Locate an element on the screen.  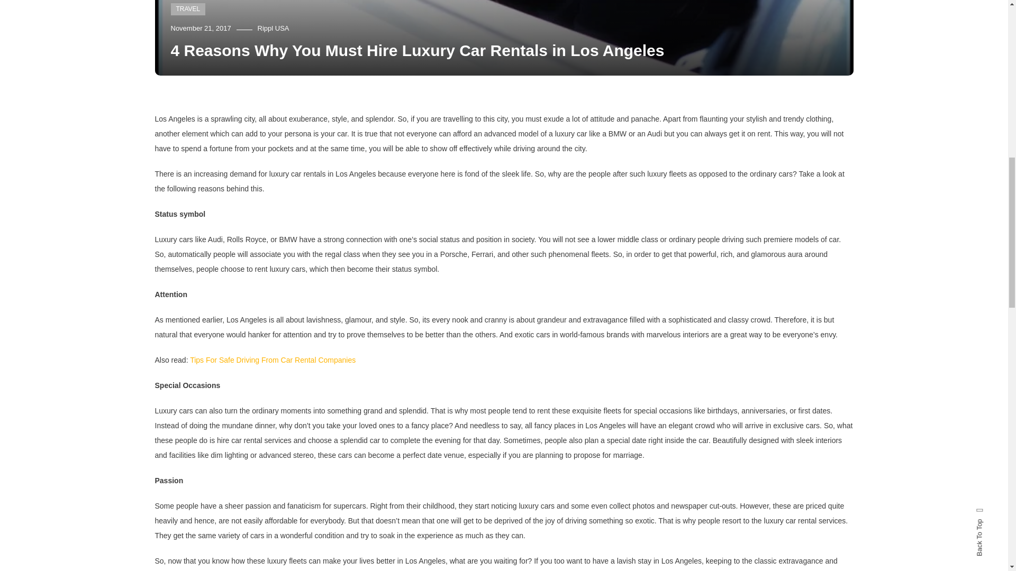
November 21, 2017 is located at coordinates (200, 28).